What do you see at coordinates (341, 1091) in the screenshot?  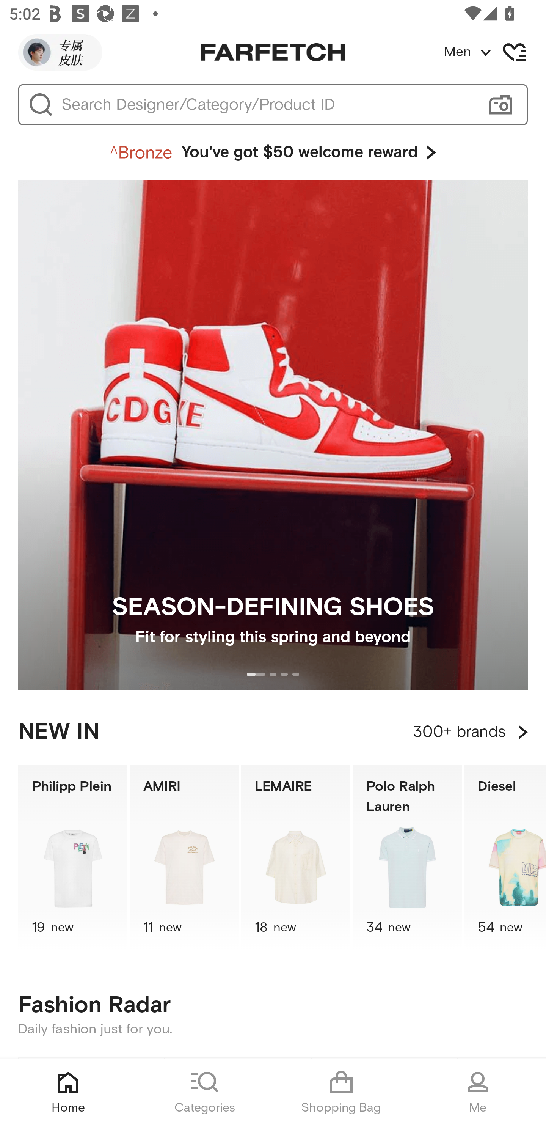 I see `Shopping Bag` at bounding box center [341, 1091].